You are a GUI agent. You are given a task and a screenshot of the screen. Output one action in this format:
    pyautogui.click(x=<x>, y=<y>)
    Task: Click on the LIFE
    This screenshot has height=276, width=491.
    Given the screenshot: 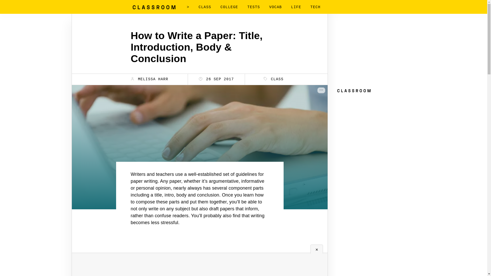 What is the action you would take?
    pyautogui.click(x=296, y=7)
    